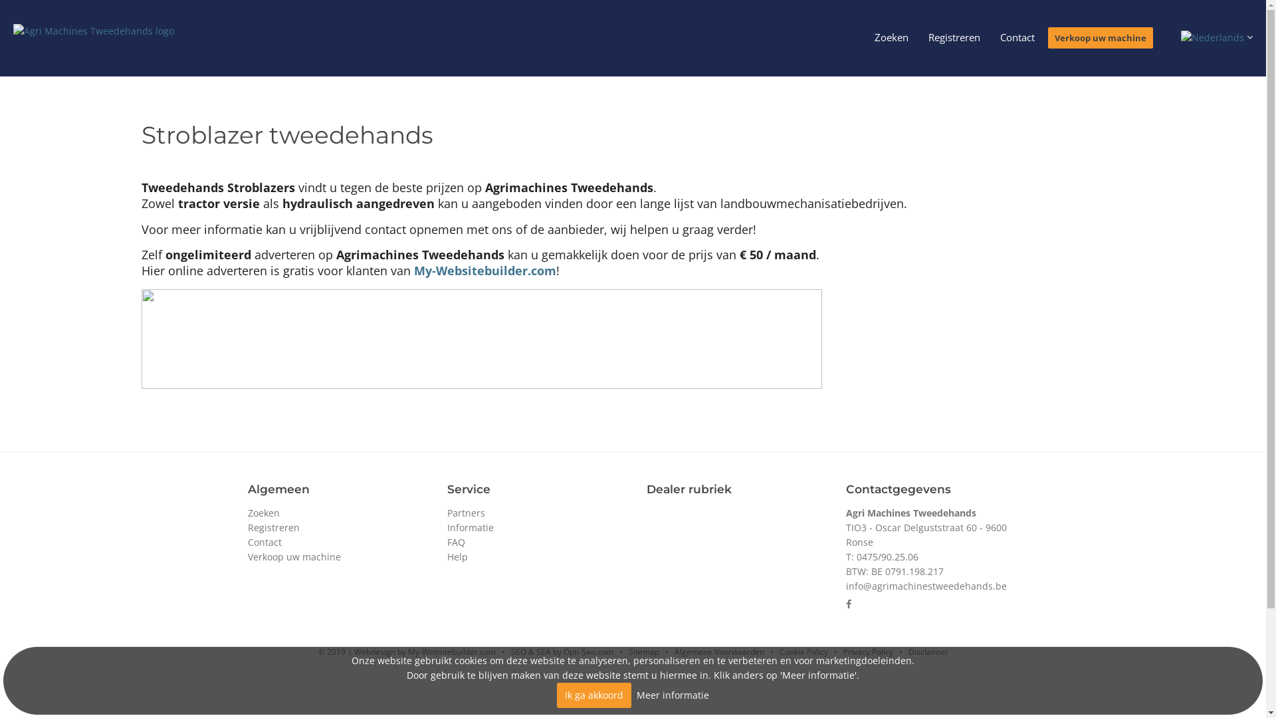 The height and width of the screenshot is (718, 1276). What do you see at coordinates (1101, 38) in the screenshot?
I see `Verkoop uw machine` at bounding box center [1101, 38].